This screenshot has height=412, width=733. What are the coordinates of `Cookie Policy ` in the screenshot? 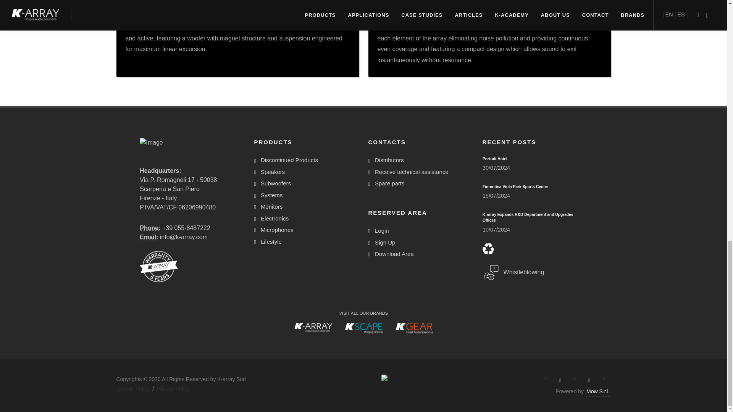 It's located at (134, 389).